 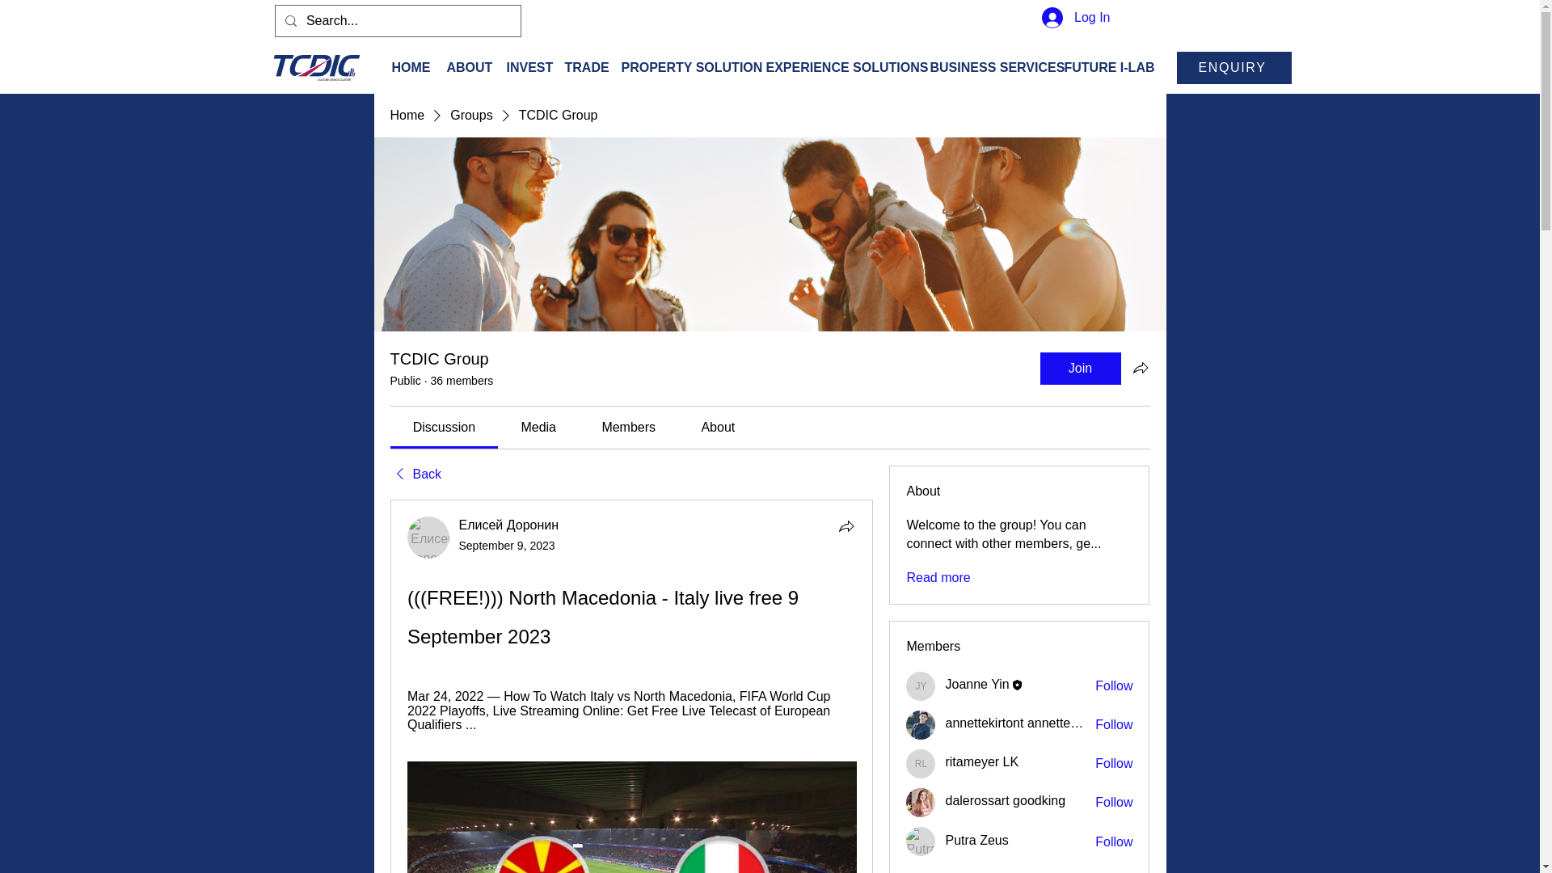 I want to click on Join, so click(x=1080, y=369).